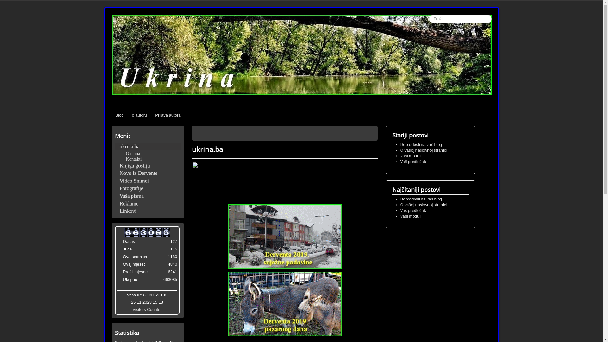 Image resolution: width=608 pixels, height=342 pixels. What do you see at coordinates (119, 115) in the screenshot?
I see `Blog` at bounding box center [119, 115].